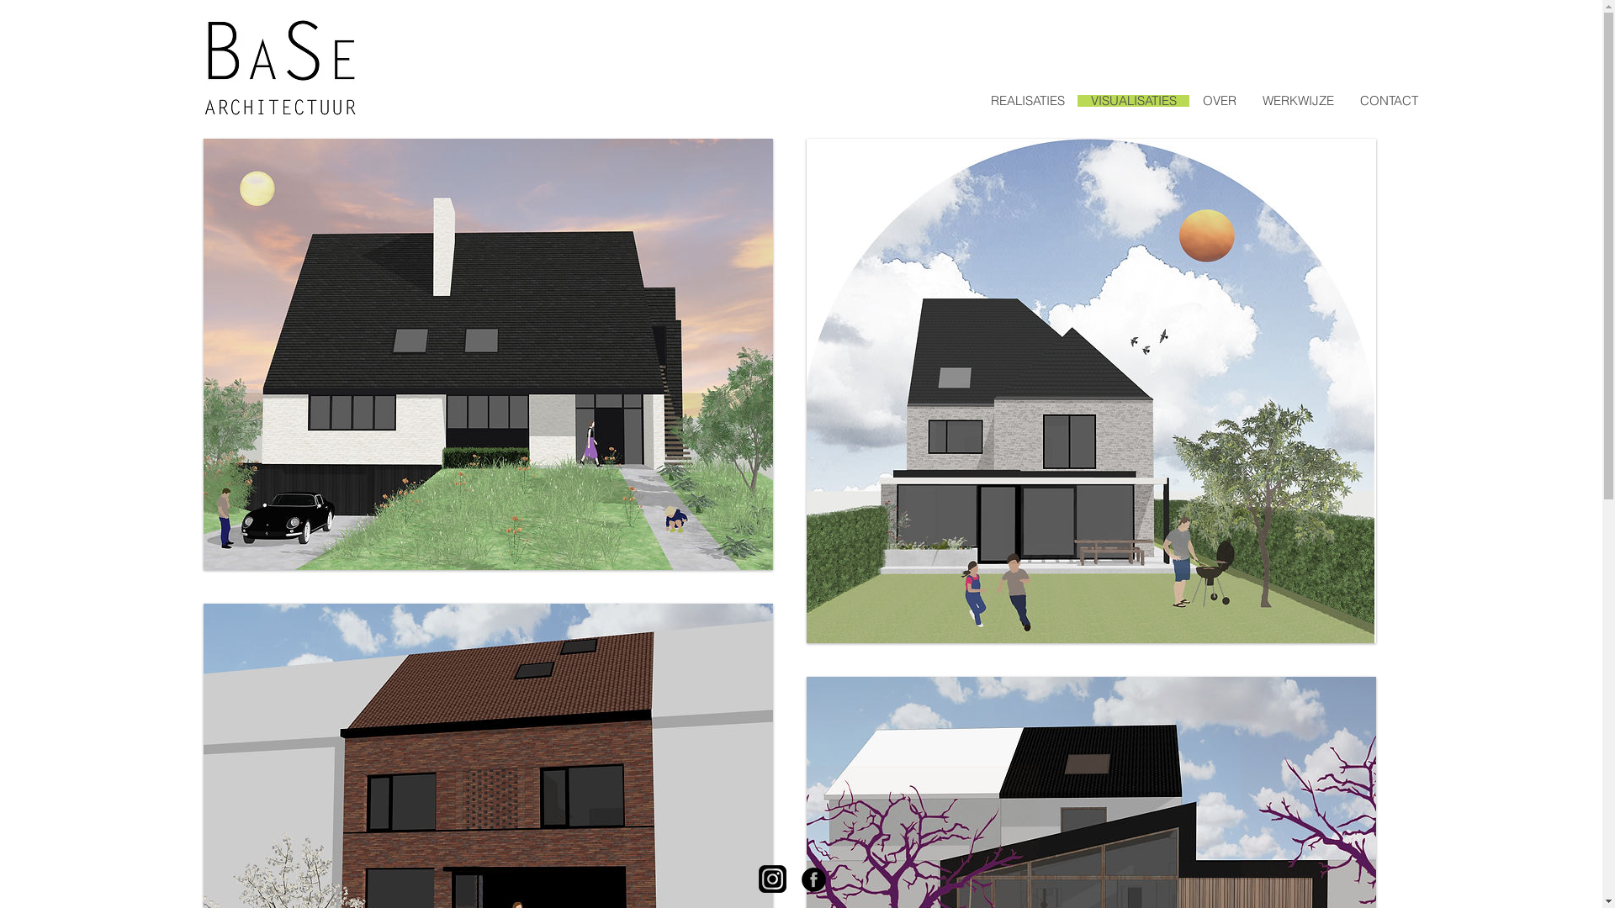  Describe the element at coordinates (1297, 101) in the screenshot. I see `WERKWIJZE` at that location.